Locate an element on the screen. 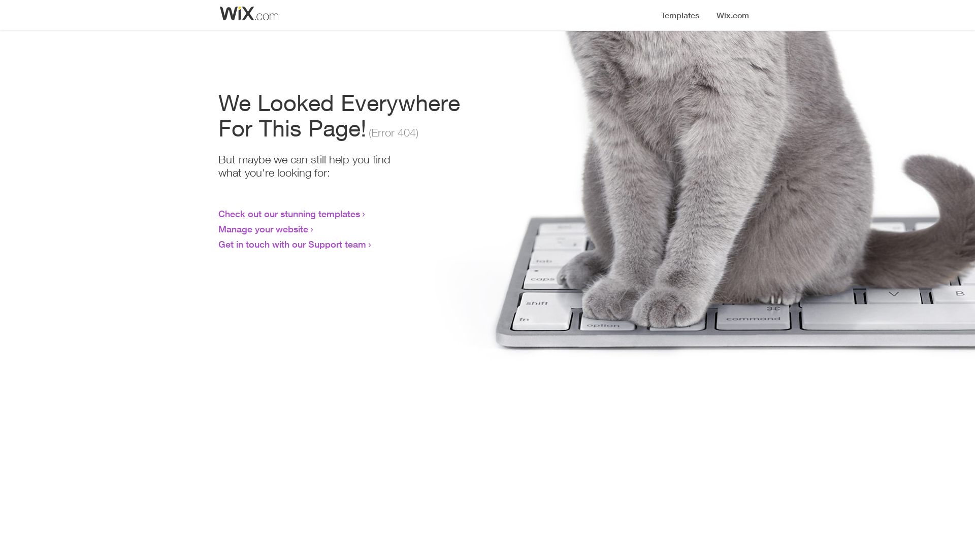 This screenshot has width=975, height=548. Get in touch with our Support team is located at coordinates (292, 244).